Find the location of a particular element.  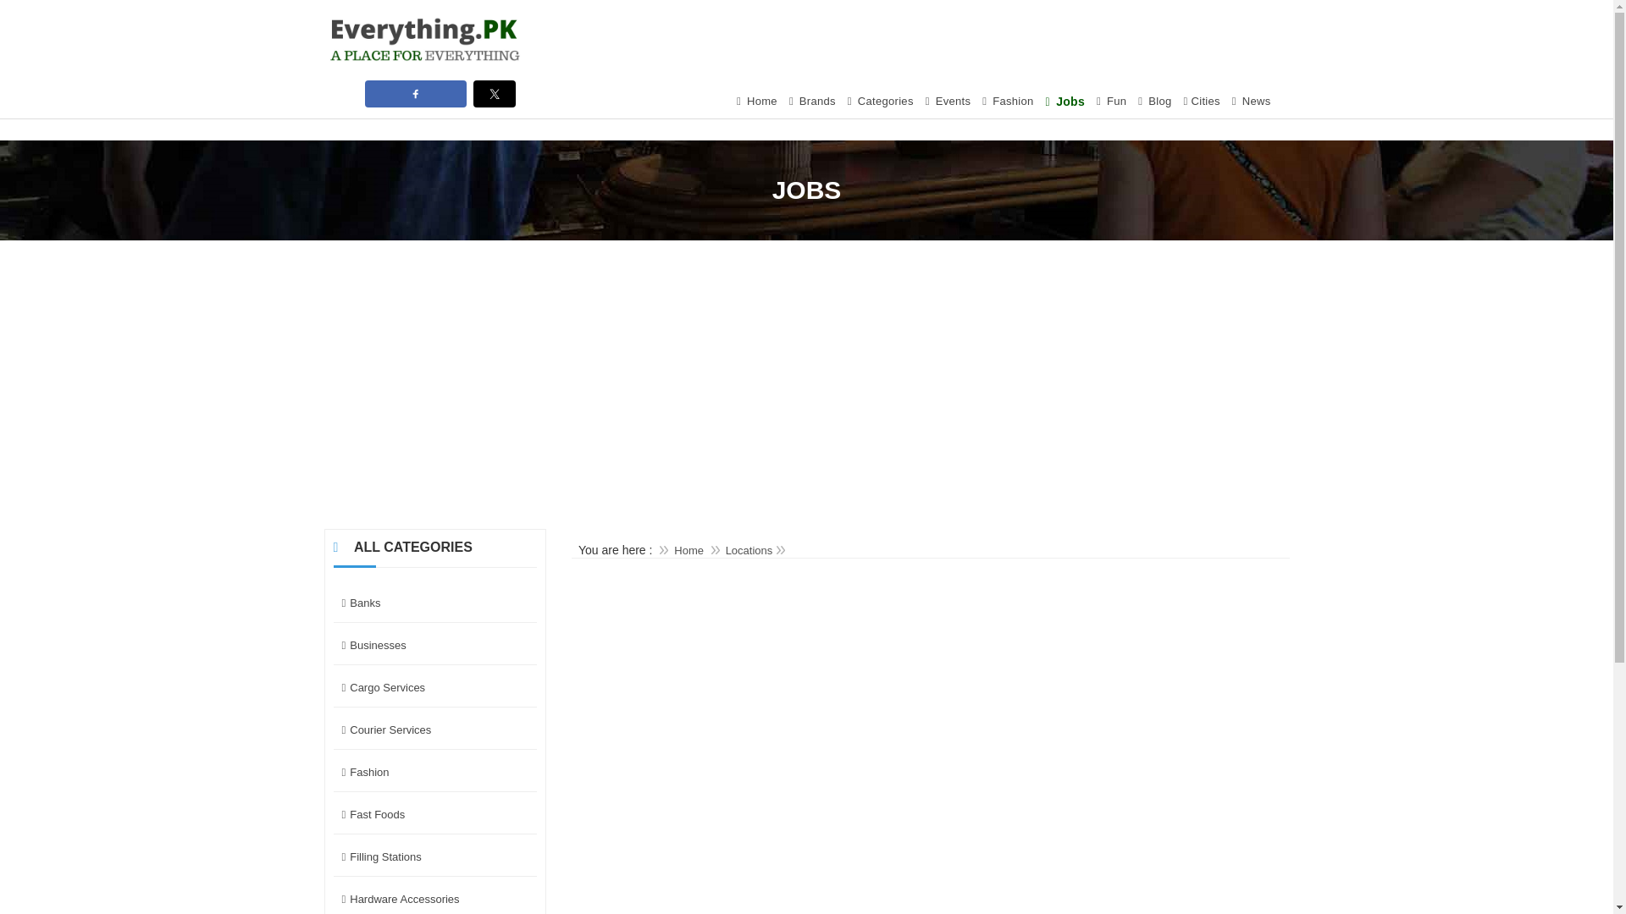

fast foods is located at coordinates (435, 815).